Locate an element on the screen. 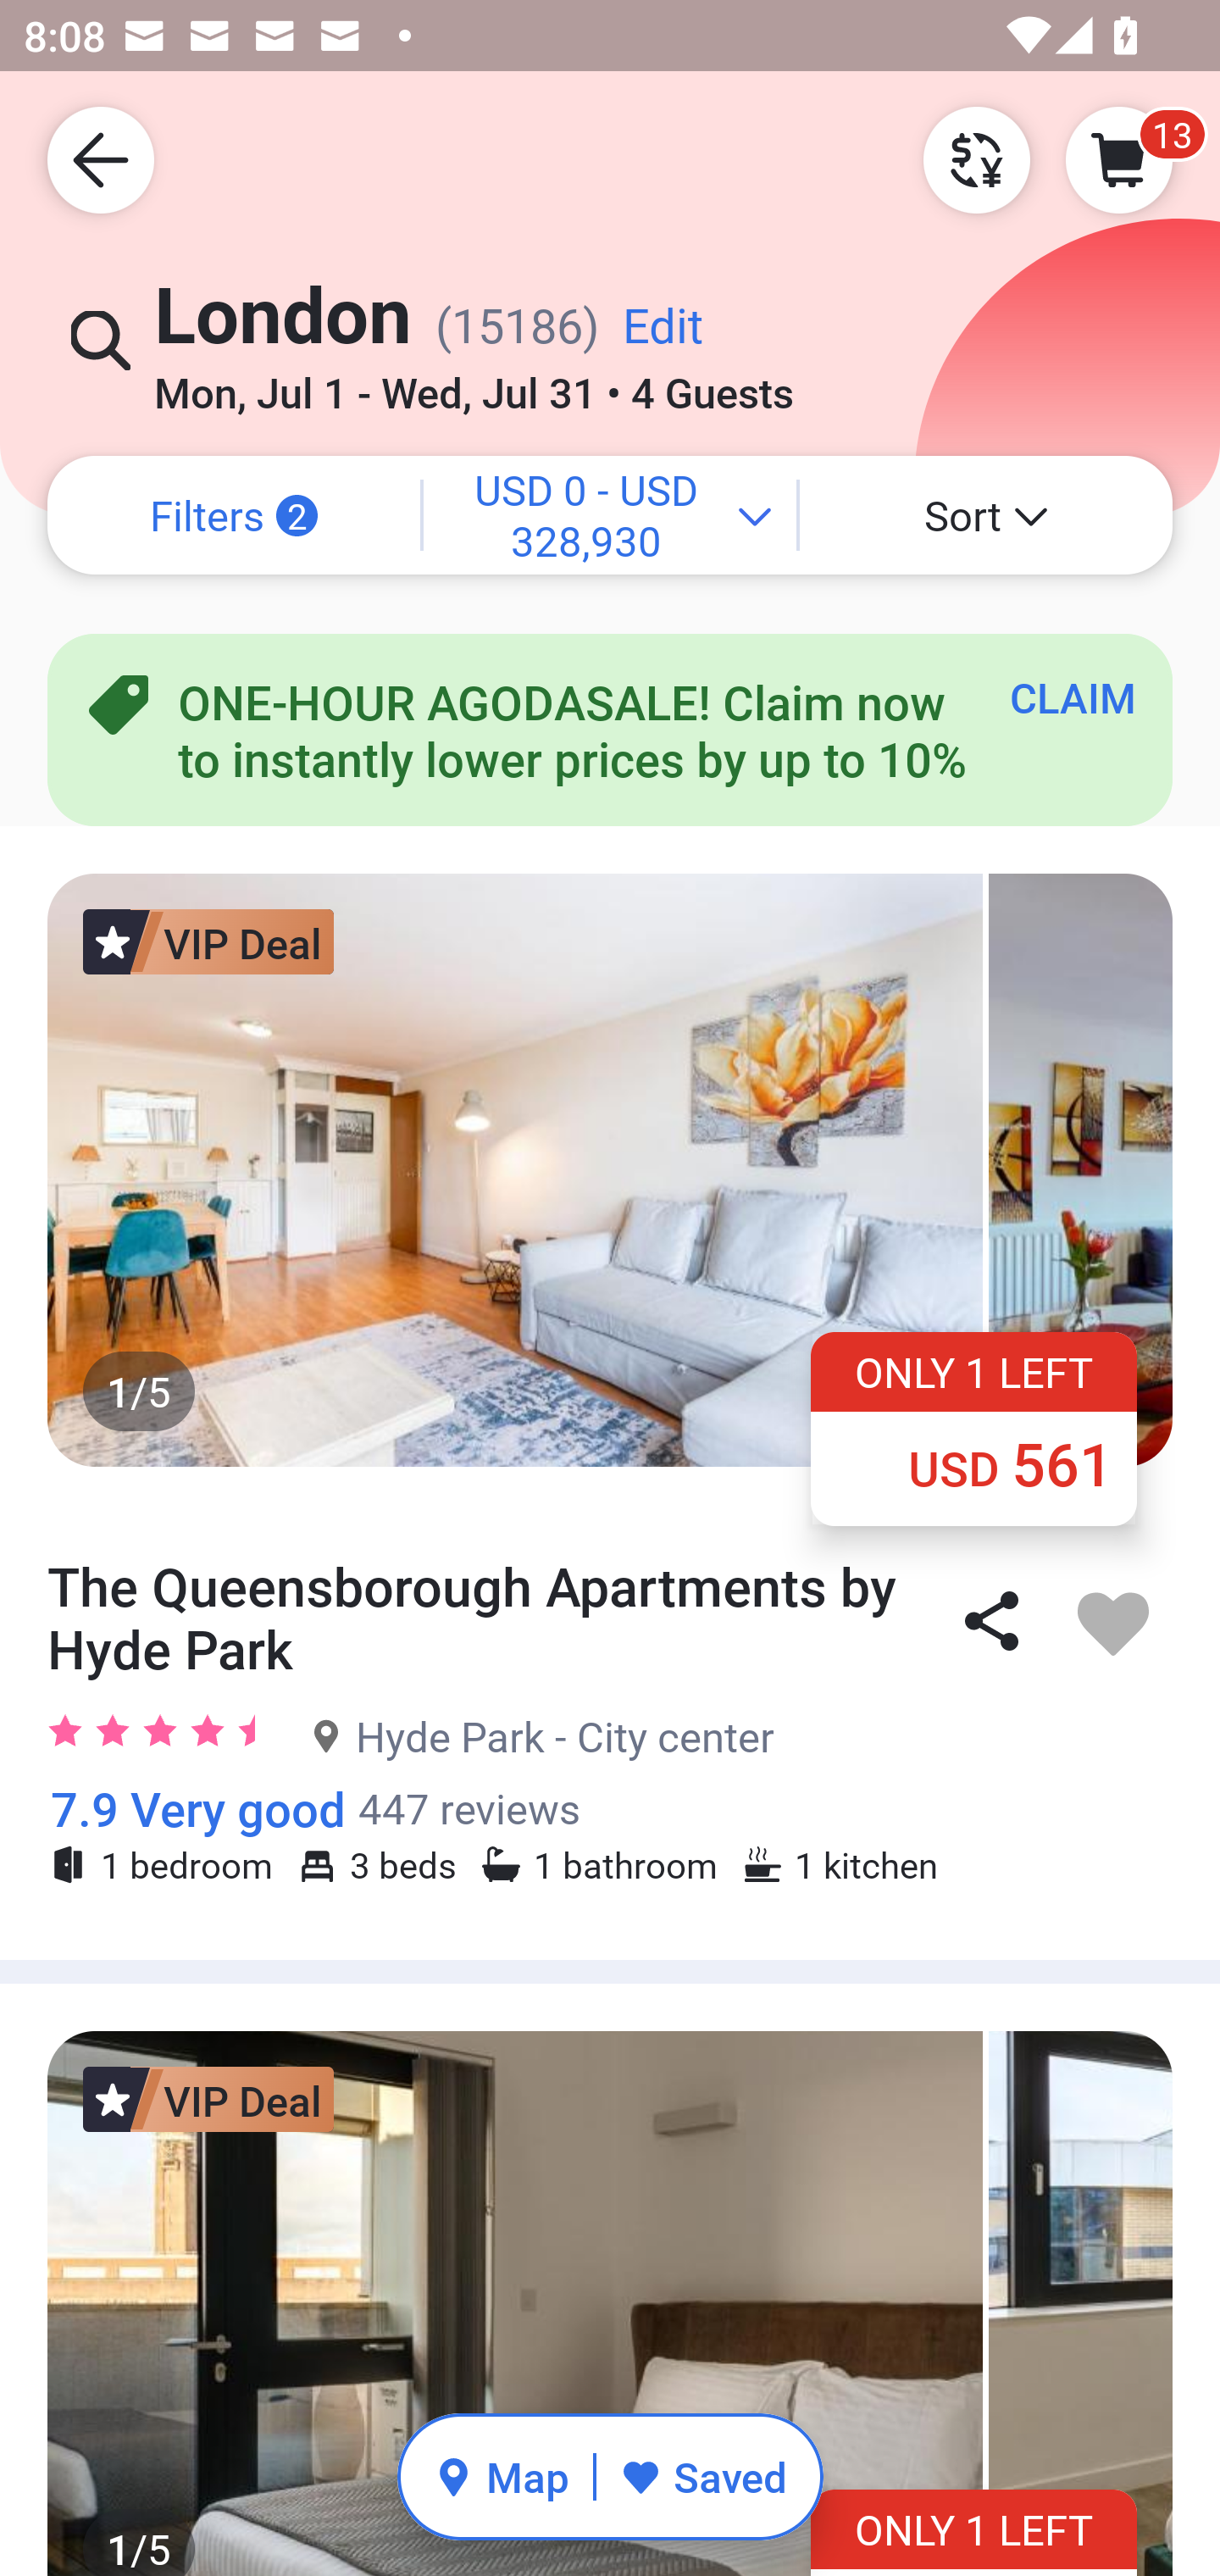 This screenshot has height=2576, width=1220. 1/5 is located at coordinates (610, 2303).